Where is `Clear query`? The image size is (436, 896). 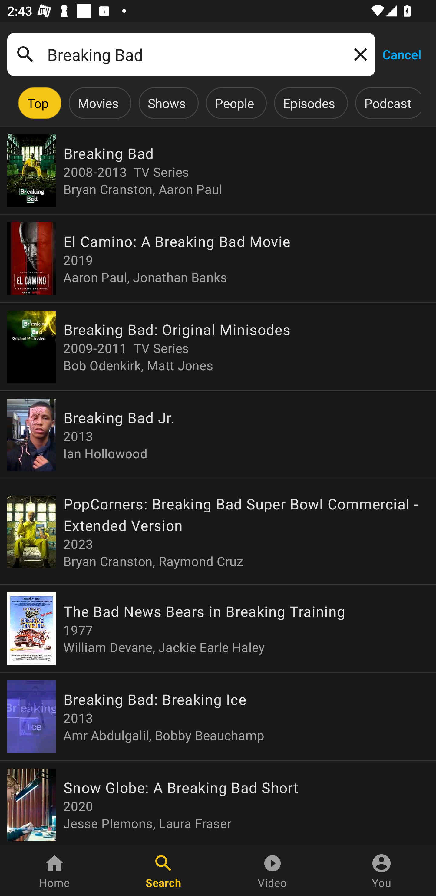
Clear query is located at coordinates (358, 54).